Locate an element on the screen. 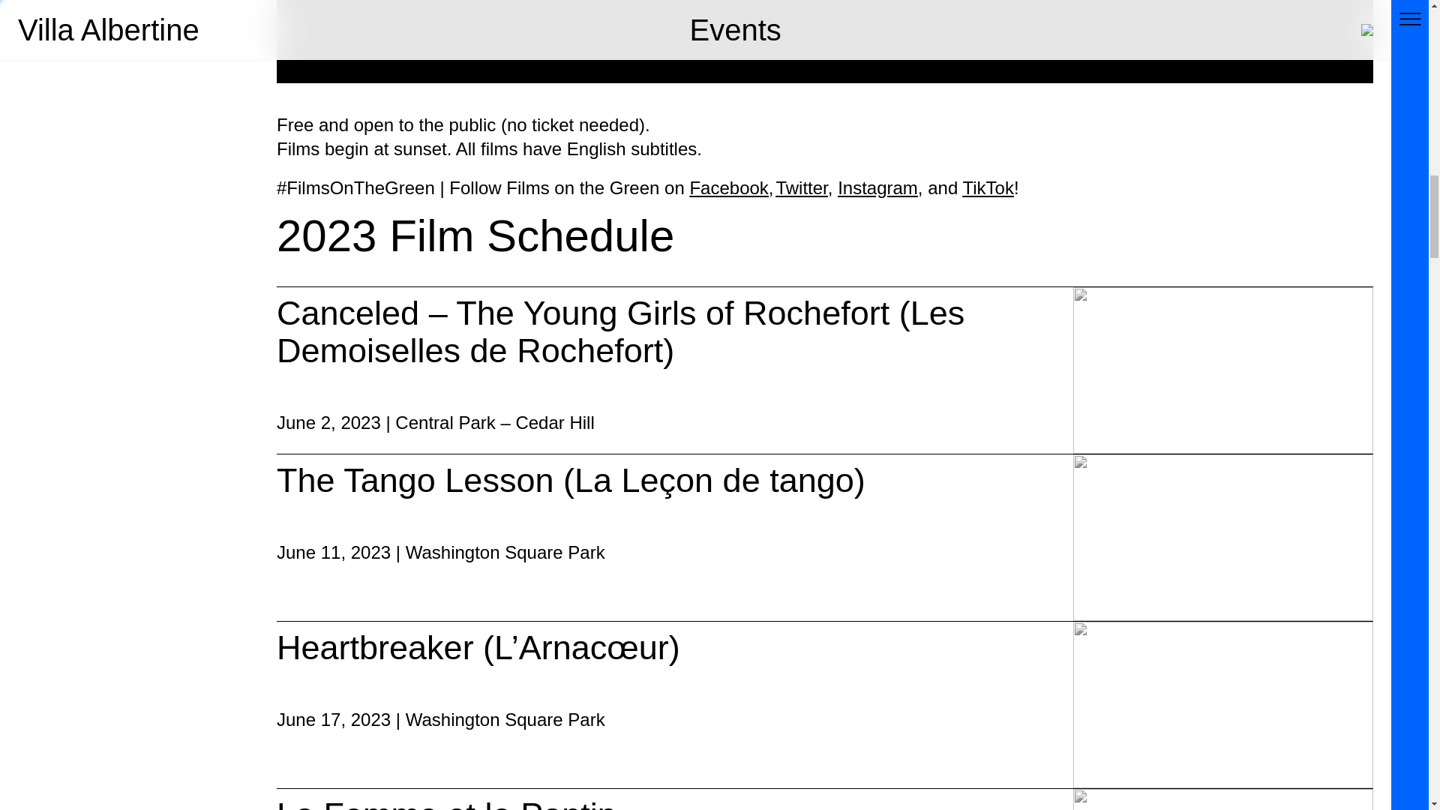 The width and height of the screenshot is (1440, 810). YouTube video player is located at coordinates (825, 41).